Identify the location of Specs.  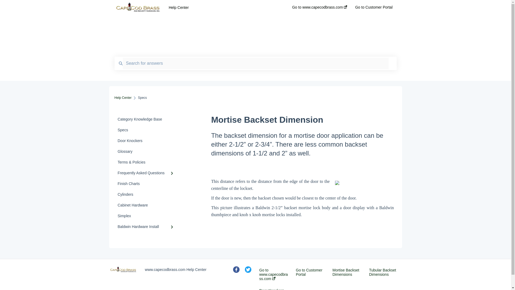
(146, 130).